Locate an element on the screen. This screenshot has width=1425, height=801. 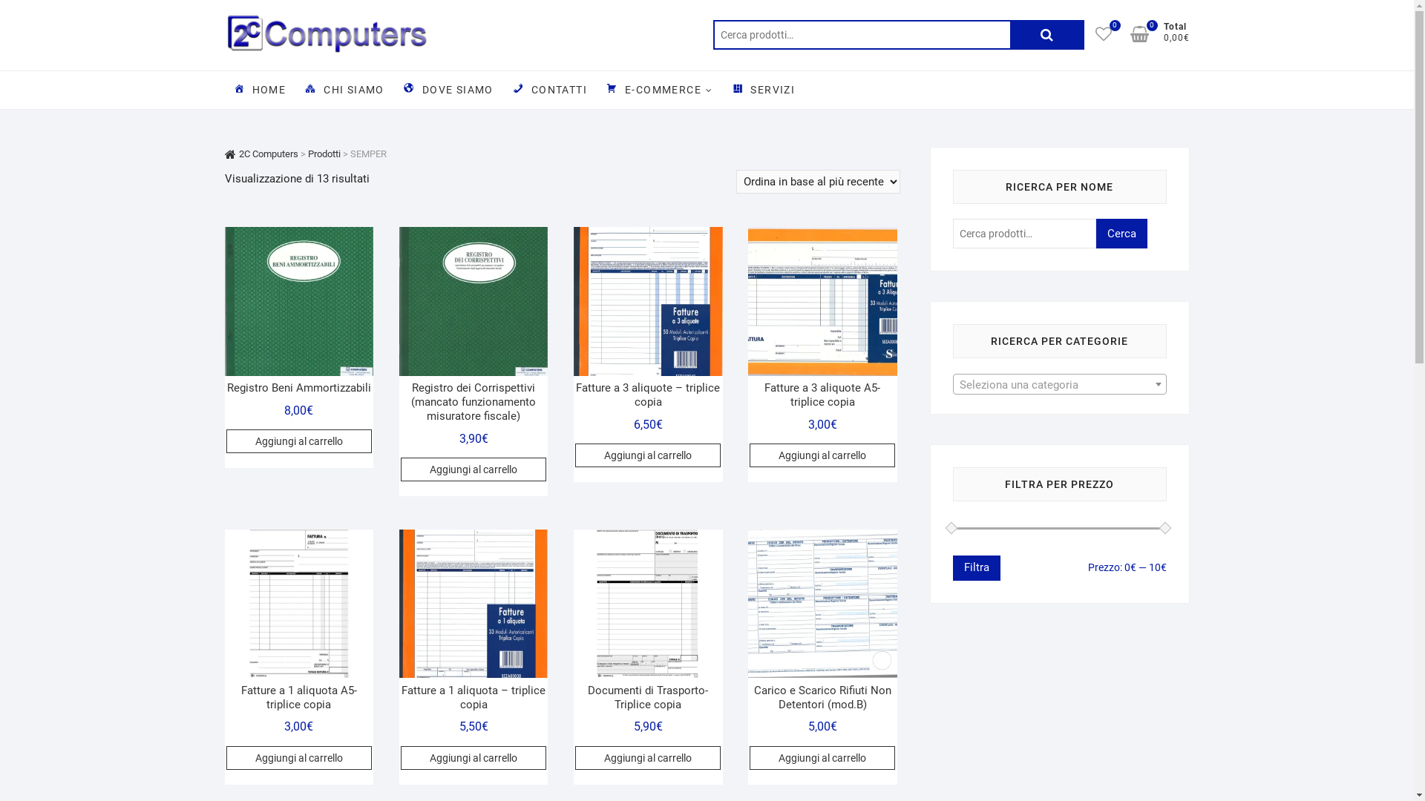
0 is located at coordinates (1111, 34).